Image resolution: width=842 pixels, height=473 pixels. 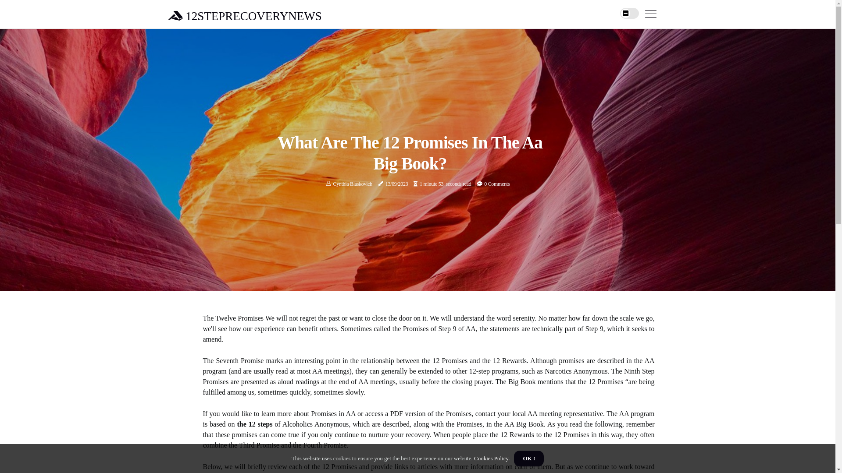 What do you see at coordinates (491, 458) in the screenshot?
I see `Cookies Policy` at bounding box center [491, 458].